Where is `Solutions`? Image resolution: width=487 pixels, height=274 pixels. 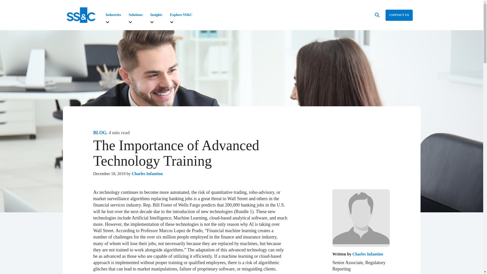
Solutions is located at coordinates (135, 15).